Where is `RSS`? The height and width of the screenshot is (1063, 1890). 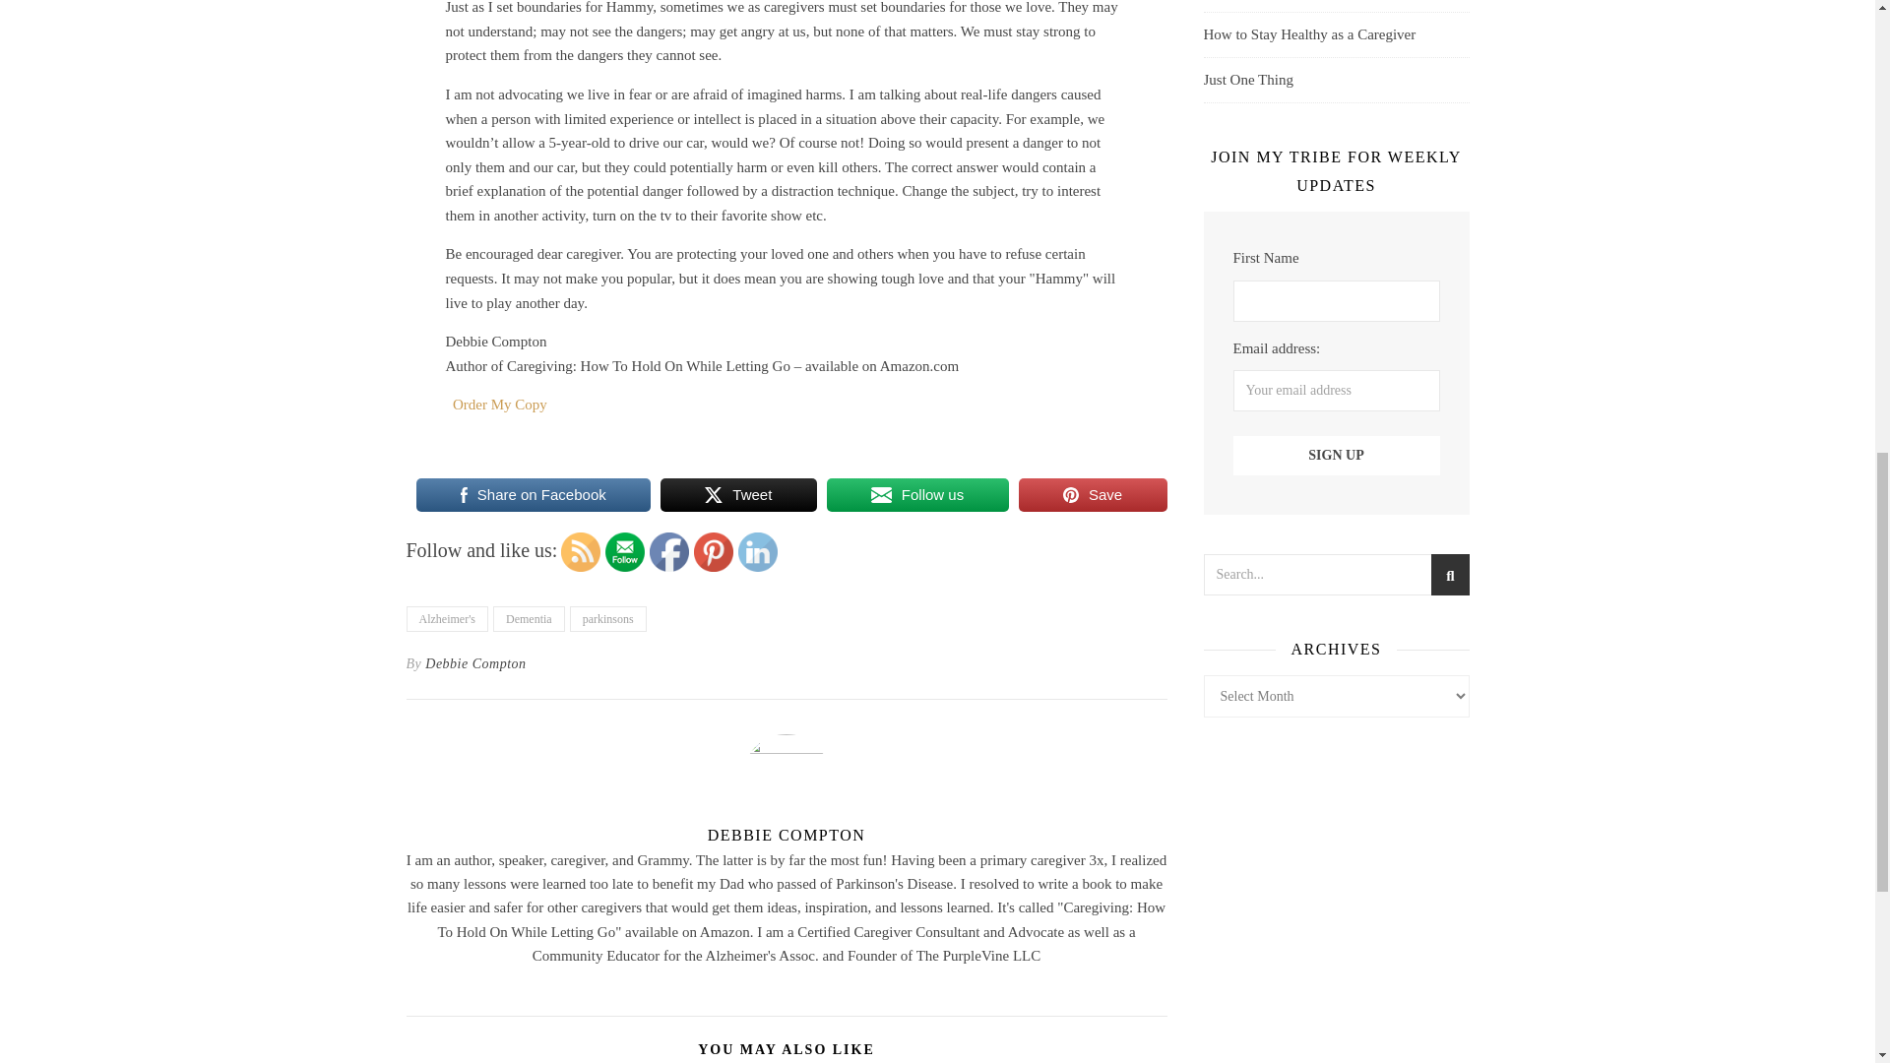
RSS is located at coordinates (581, 552).